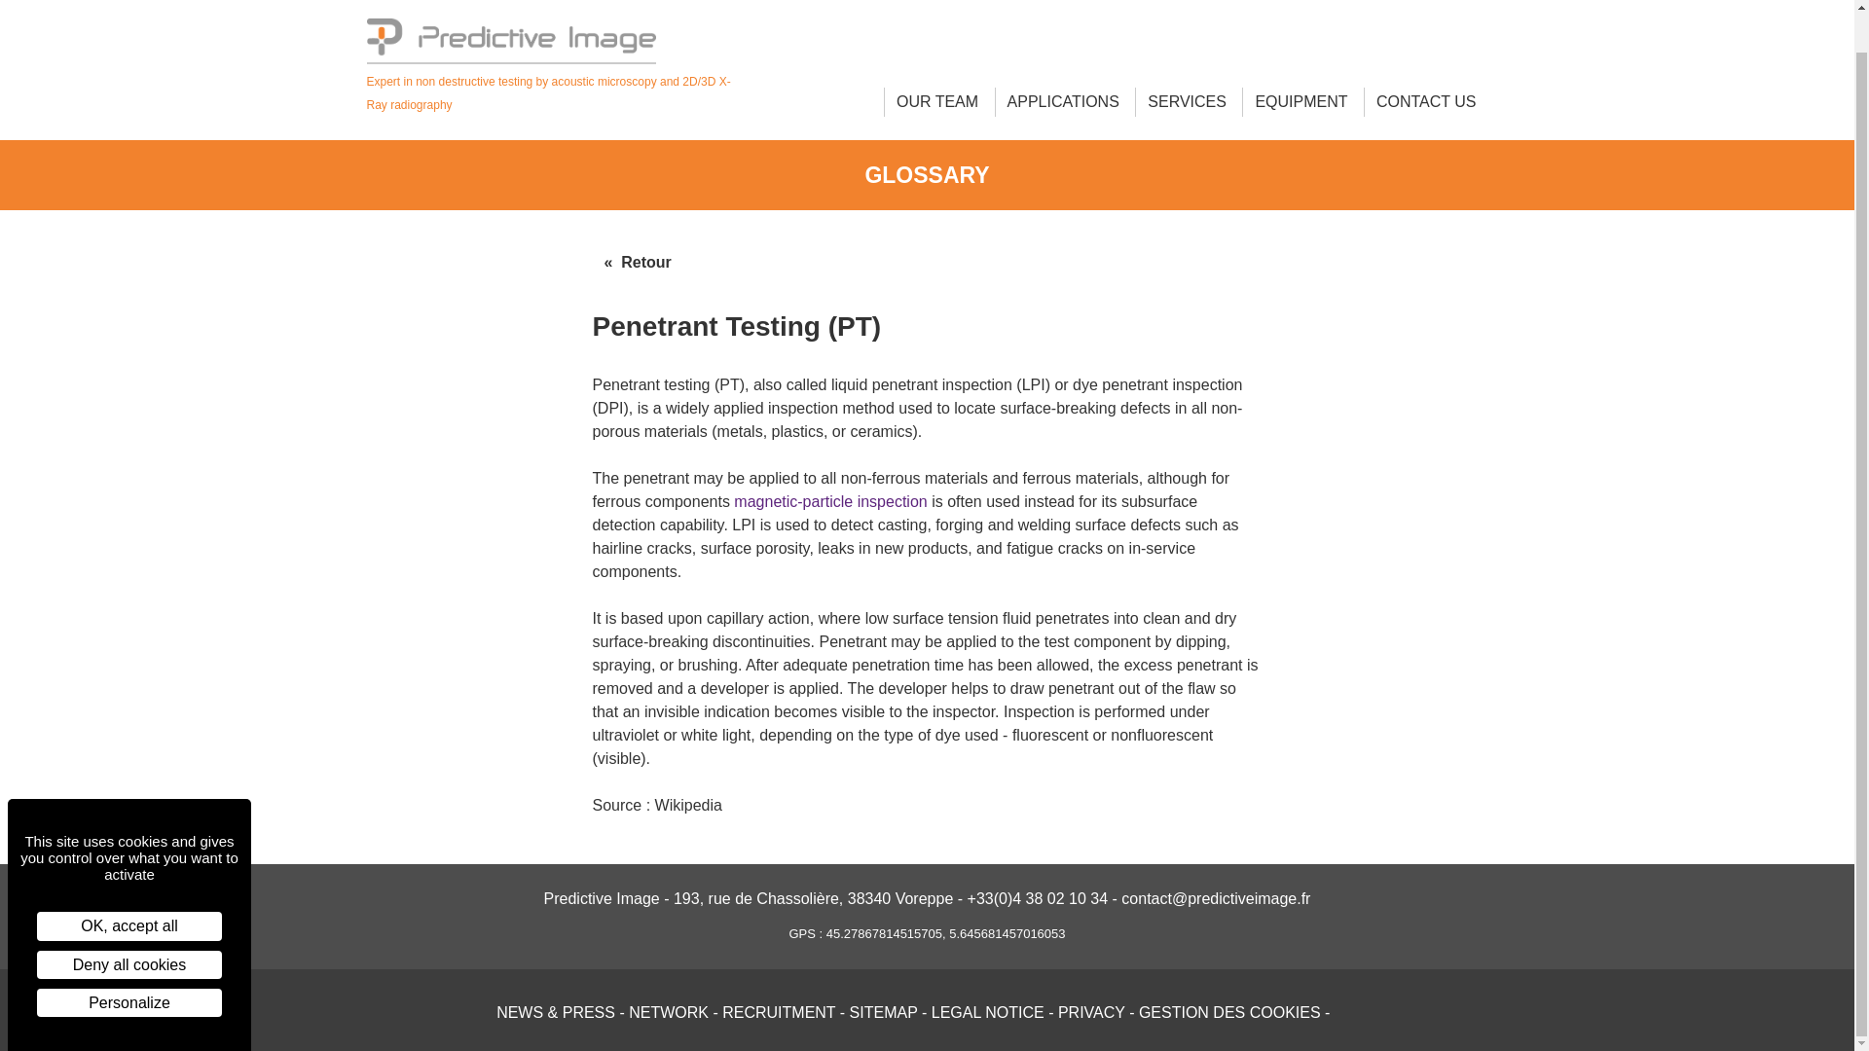 This screenshot has height=1051, width=1869. Describe the element at coordinates (1301, 101) in the screenshot. I see `EQUIPMENT` at that location.